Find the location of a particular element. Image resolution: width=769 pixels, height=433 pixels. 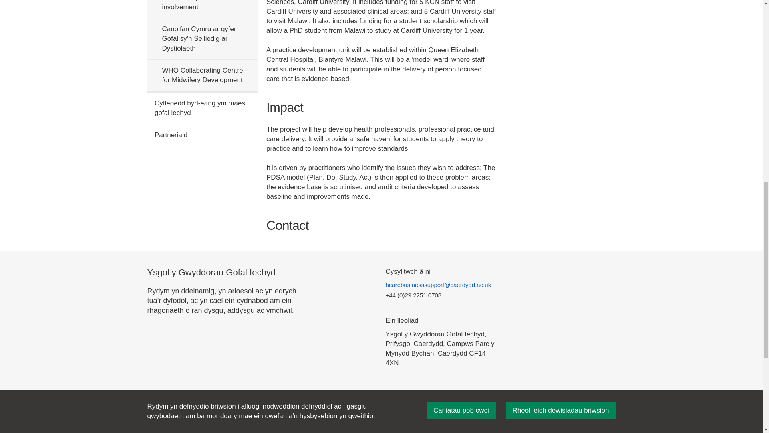

facebook is located at coordinates (546, 424).